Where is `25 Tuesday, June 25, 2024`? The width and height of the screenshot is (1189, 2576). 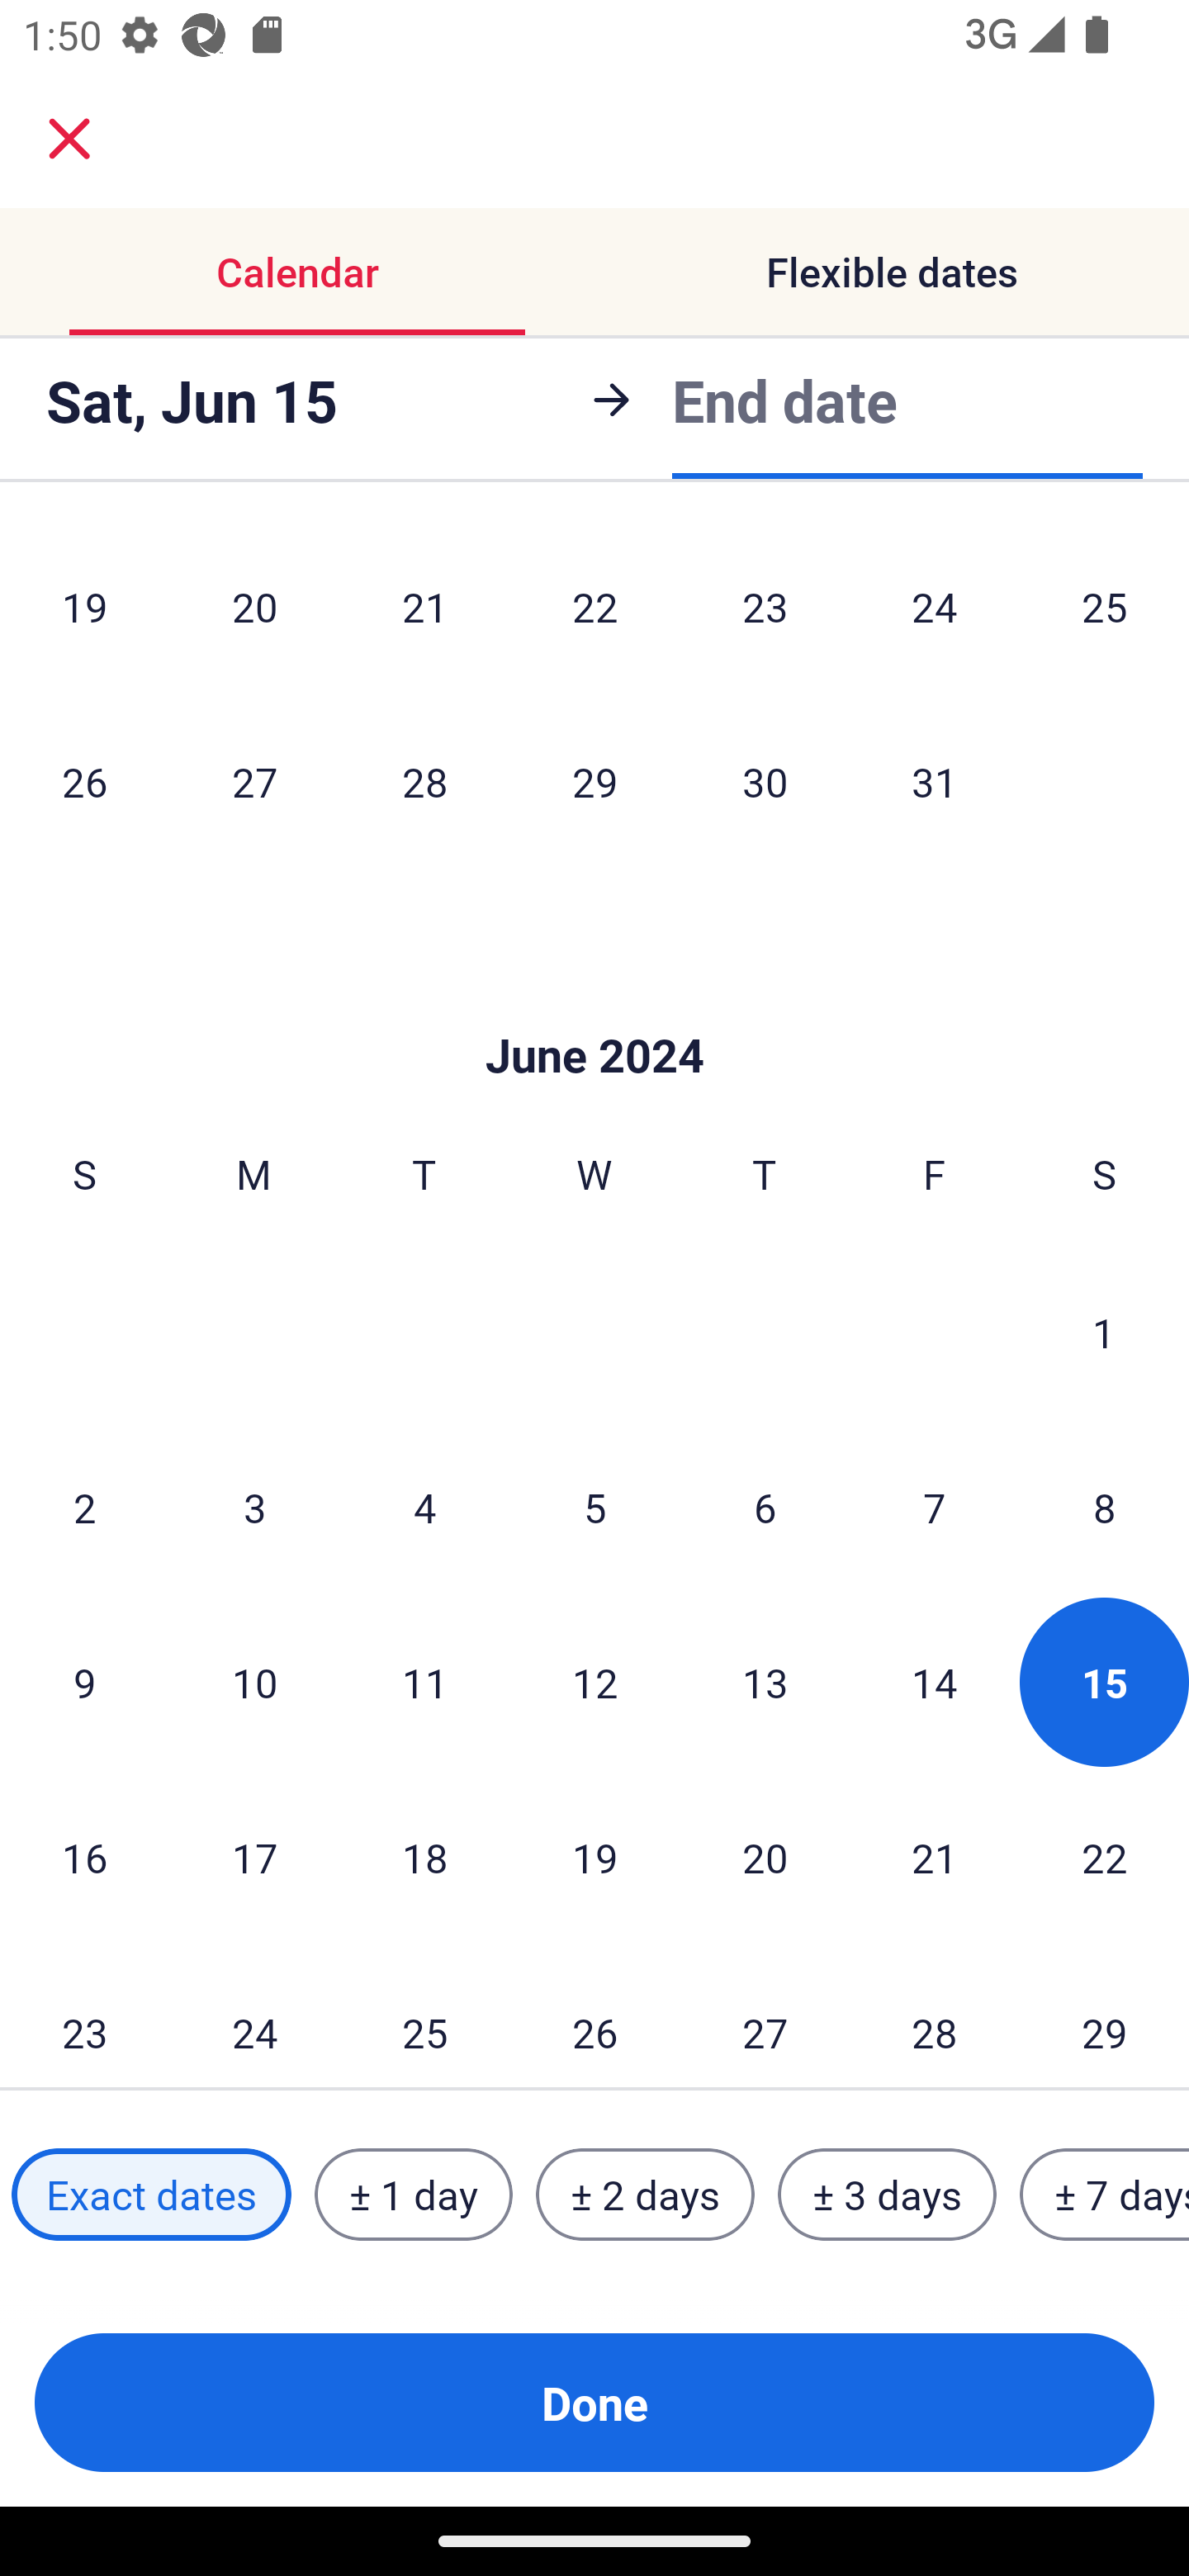 25 Tuesday, June 25, 2024 is located at coordinates (424, 2016).